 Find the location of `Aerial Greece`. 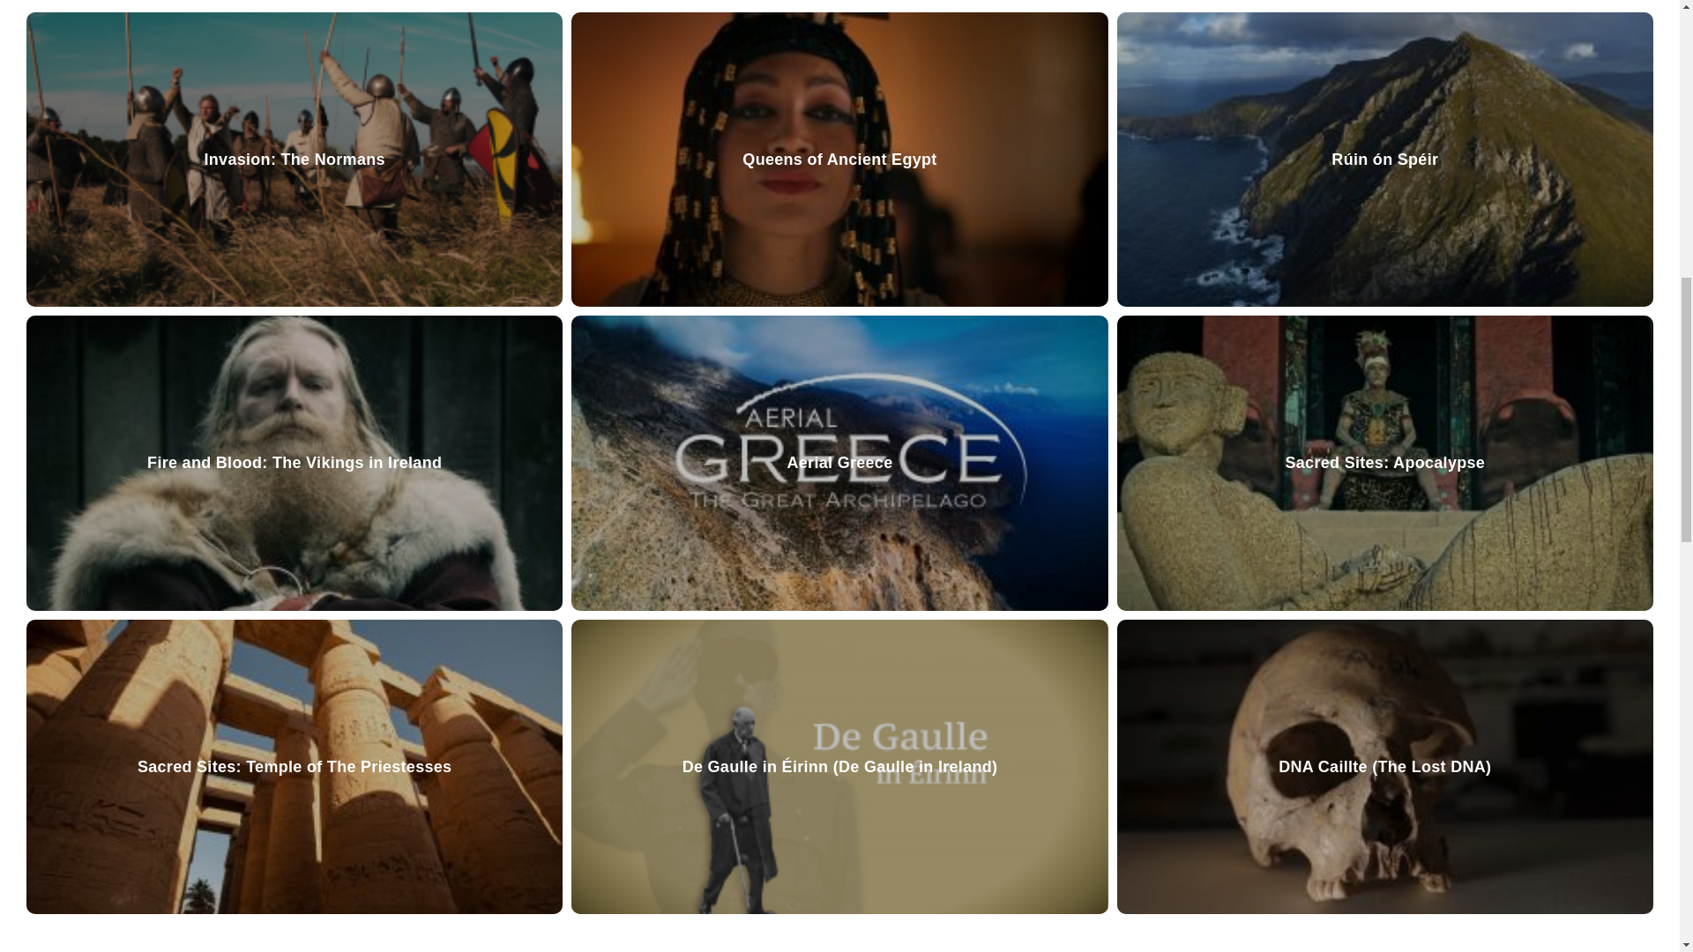

Aerial Greece is located at coordinates (839, 463).